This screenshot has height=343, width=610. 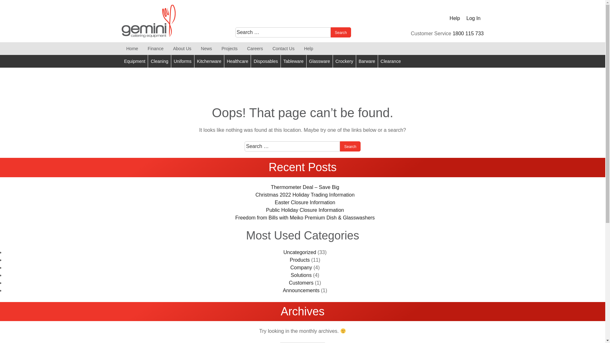 What do you see at coordinates (301, 267) in the screenshot?
I see `Company` at bounding box center [301, 267].